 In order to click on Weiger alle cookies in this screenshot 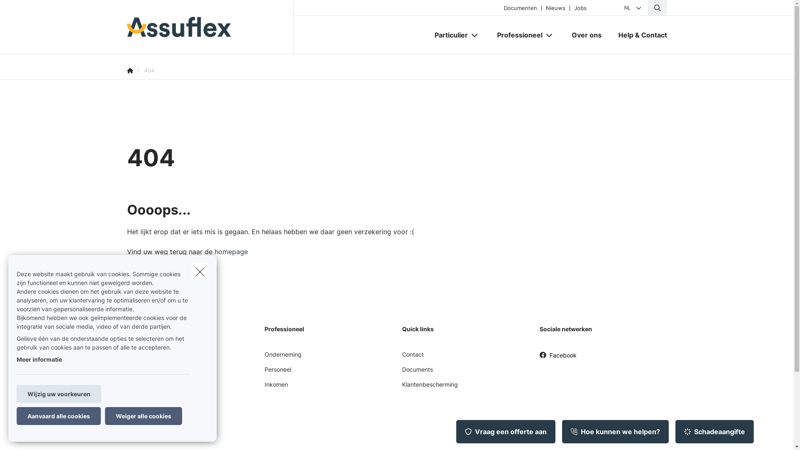, I will do `click(143, 416)`.